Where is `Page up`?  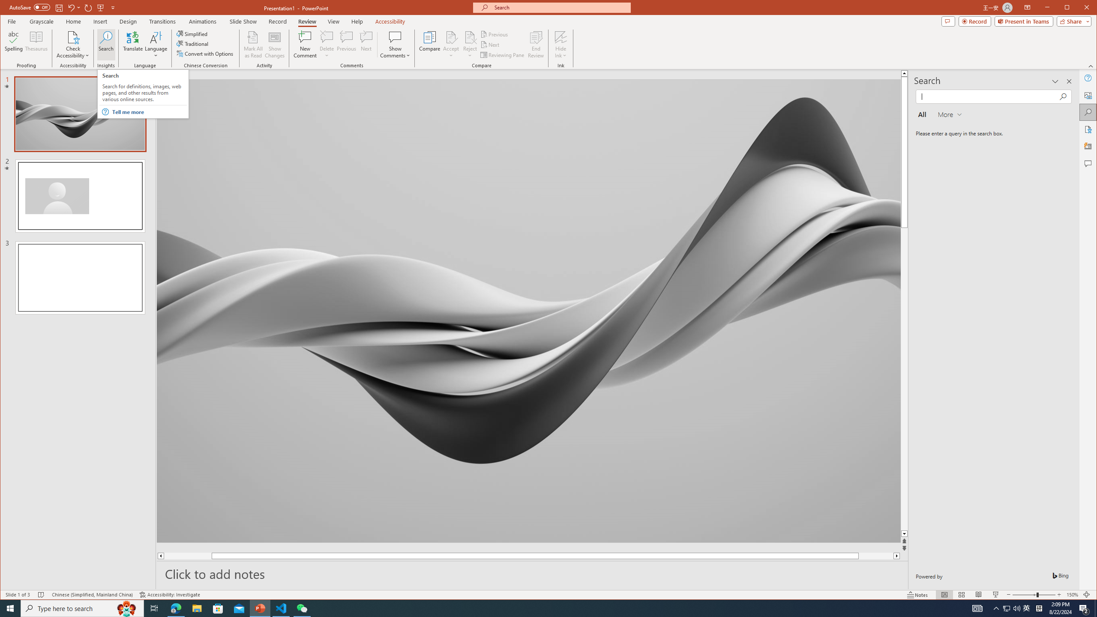
Page up is located at coordinates (188, 556).